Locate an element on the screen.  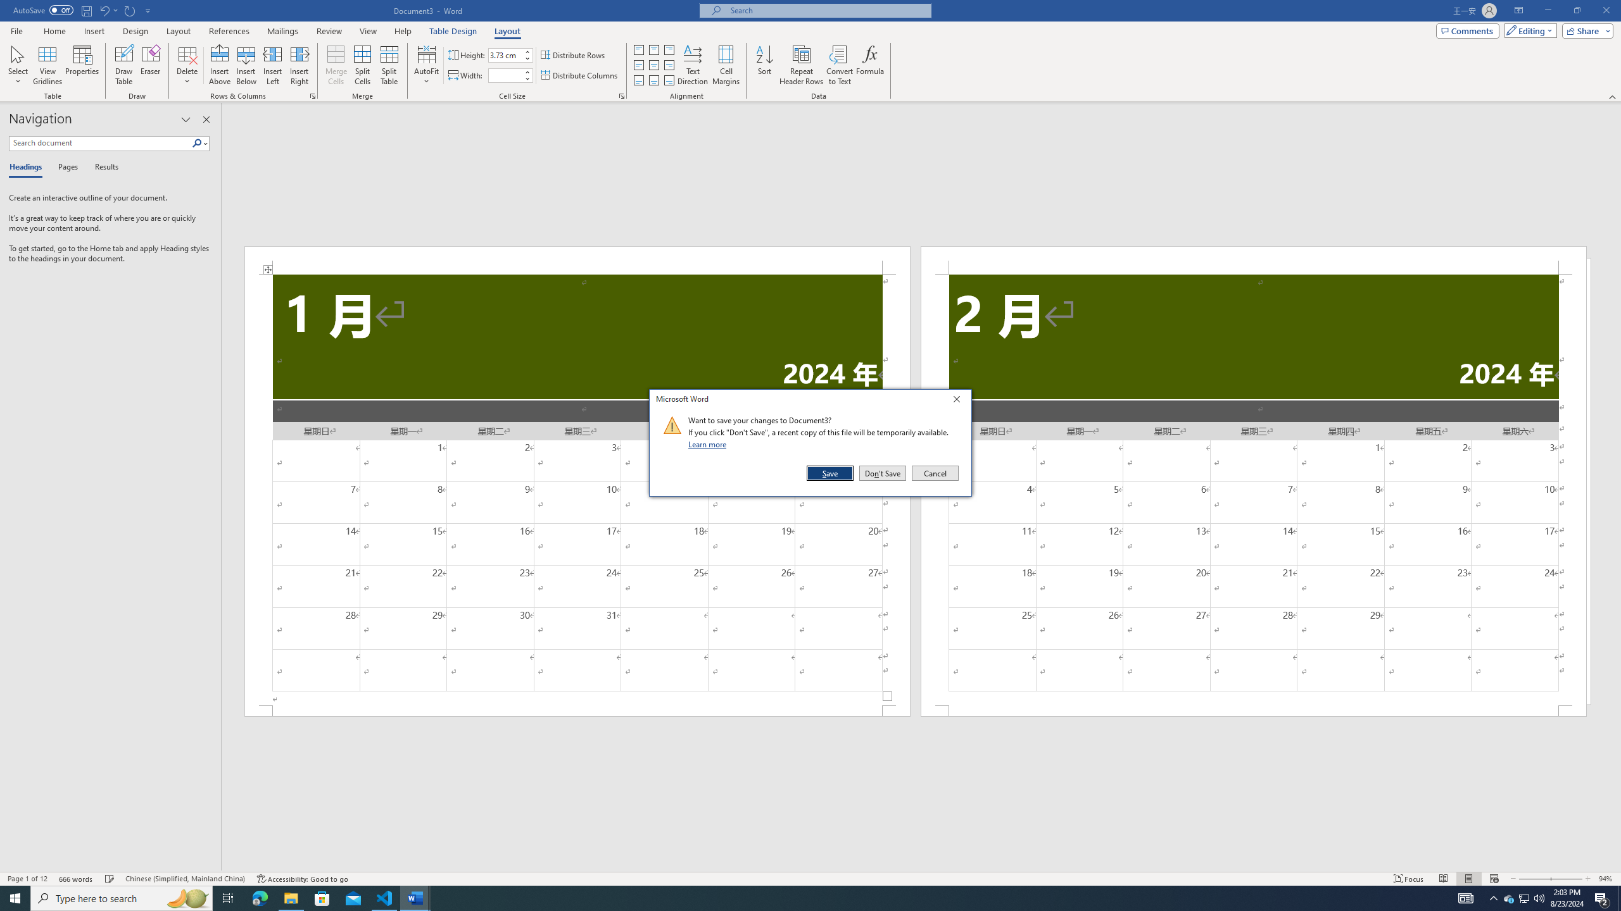
Convert to Text... is located at coordinates (840, 65).